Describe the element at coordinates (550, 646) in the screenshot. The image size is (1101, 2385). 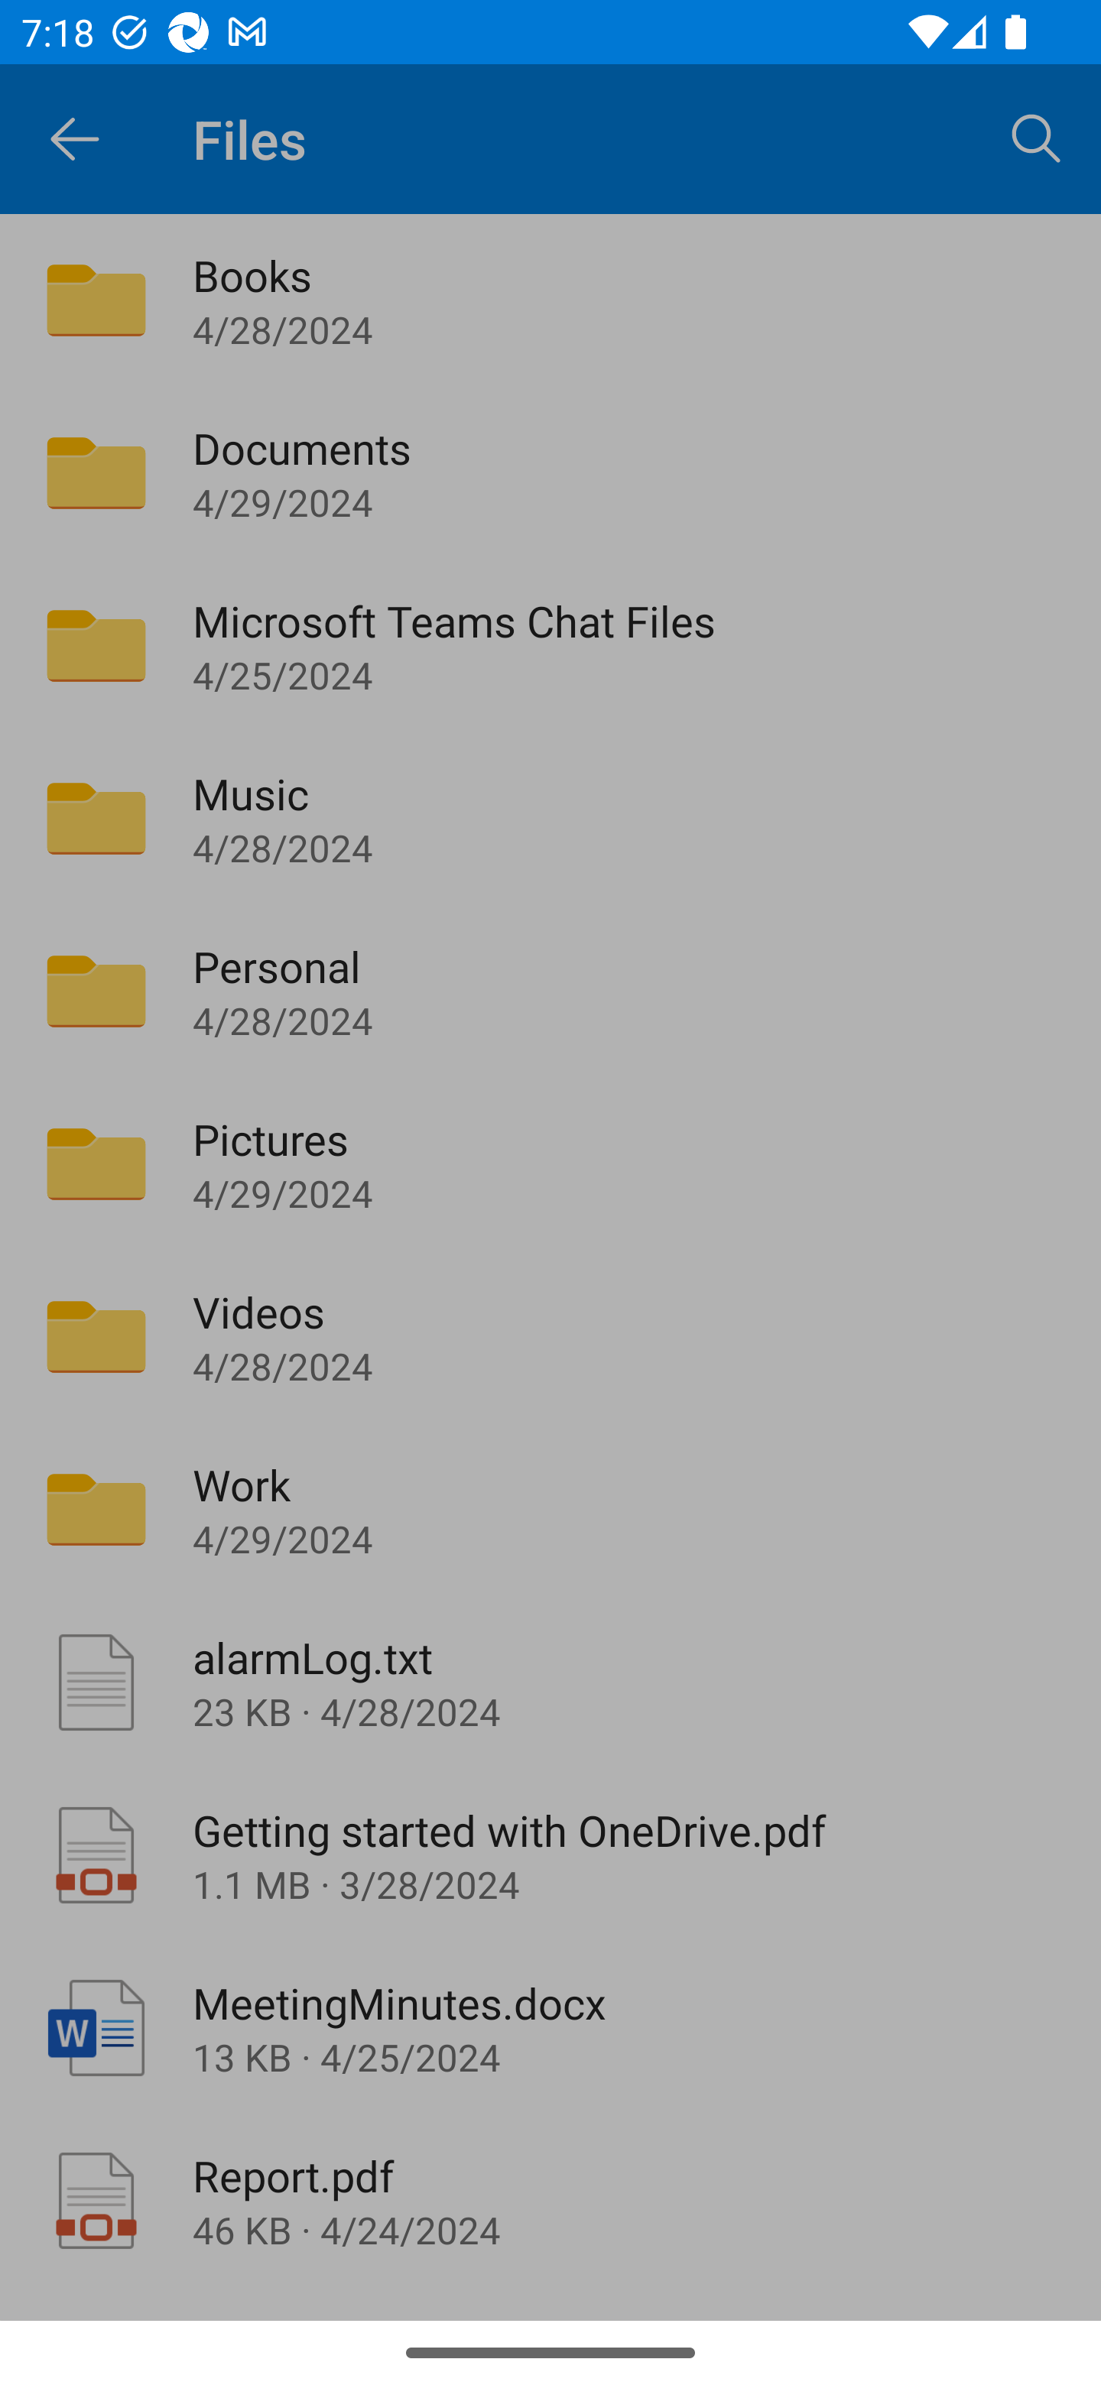
I see `Microsoft Teams Chat Files 4/25/2024` at that location.